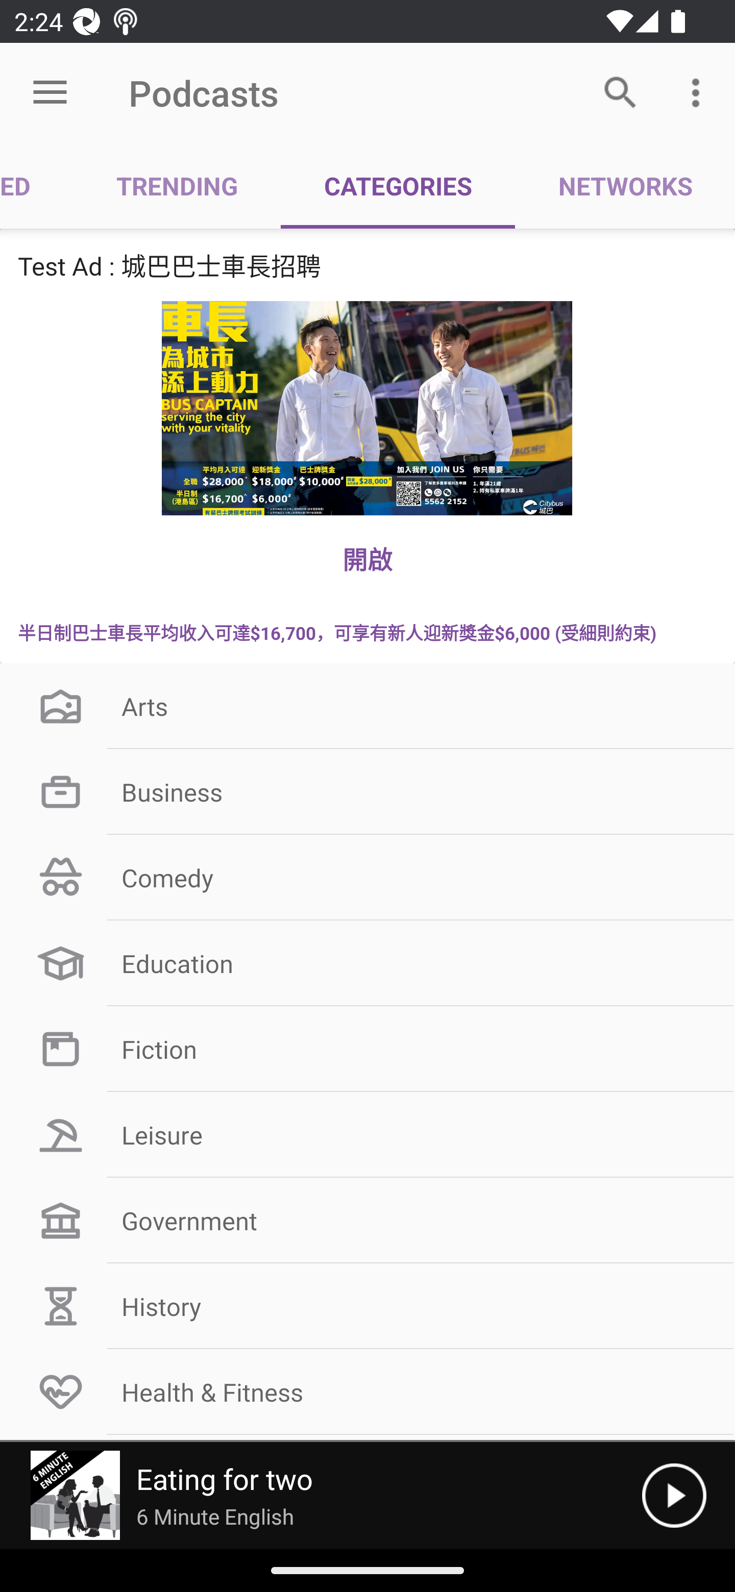 The height and width of the screenshot is (1592, 735). What do you see at coordinates (367, 632) in the screenshot?
I see `半日制巴士車長平均收入可達$16,700，可享有新人迎新獎金$6,000 (受細則約束)` at bounding box center [367, 632].